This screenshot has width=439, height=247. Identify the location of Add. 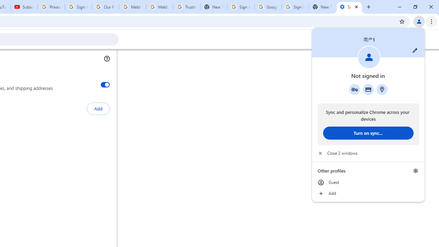
(368, 193).